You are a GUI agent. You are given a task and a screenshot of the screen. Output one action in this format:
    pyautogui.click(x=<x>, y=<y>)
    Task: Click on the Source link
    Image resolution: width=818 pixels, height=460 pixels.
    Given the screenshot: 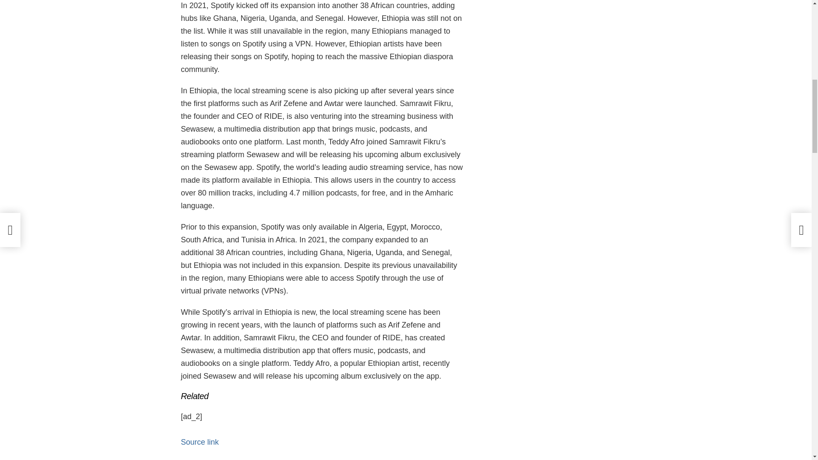 What is the action you would take?
    pyautogui.click(x=199, y=442)
    